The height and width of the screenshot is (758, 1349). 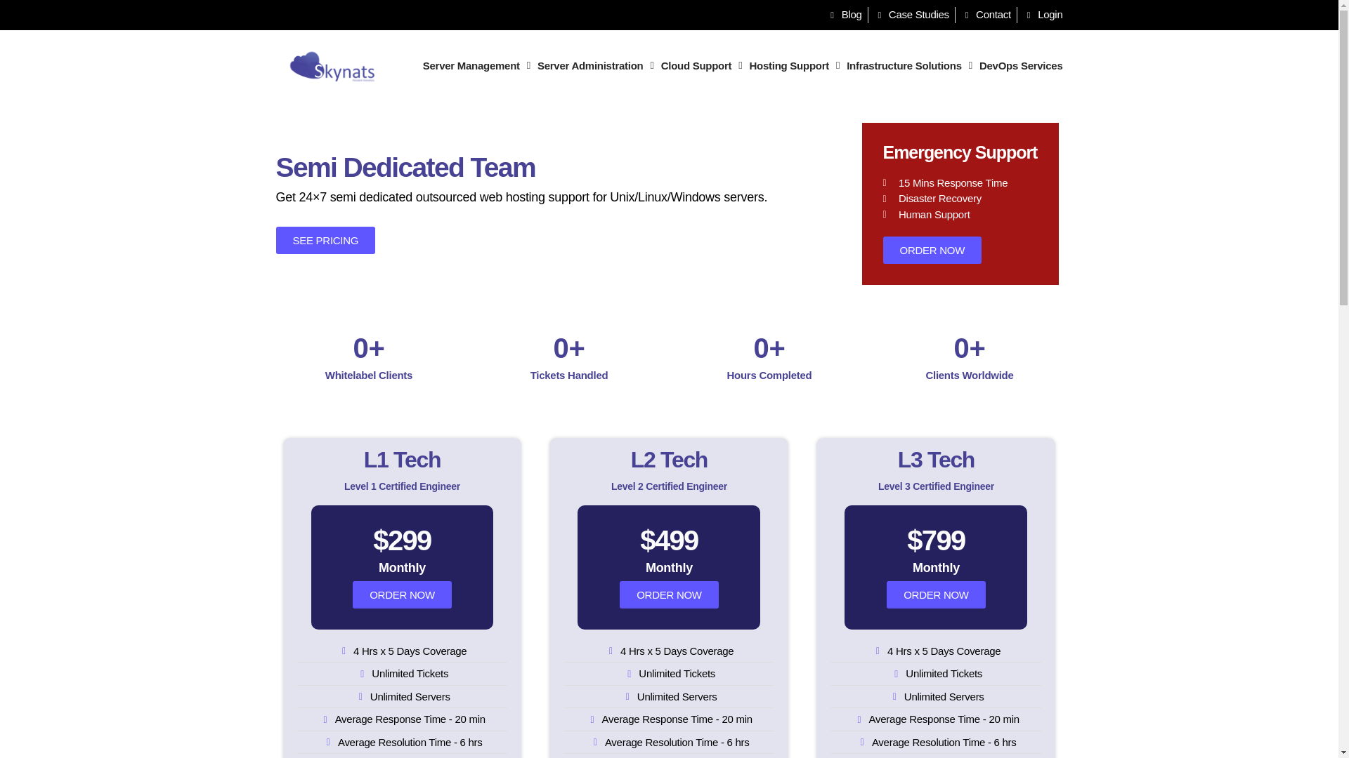 What do you see at coordinates (1021, 66) in the screenshot?
I see `DevOps Services` at bounding box center [1021, 66].